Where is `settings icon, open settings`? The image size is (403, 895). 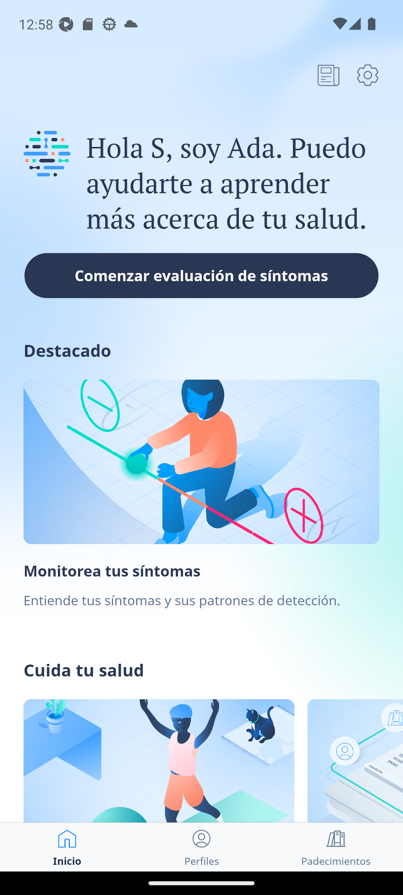
settings icon, open settings is located at coordinates (368, 75).